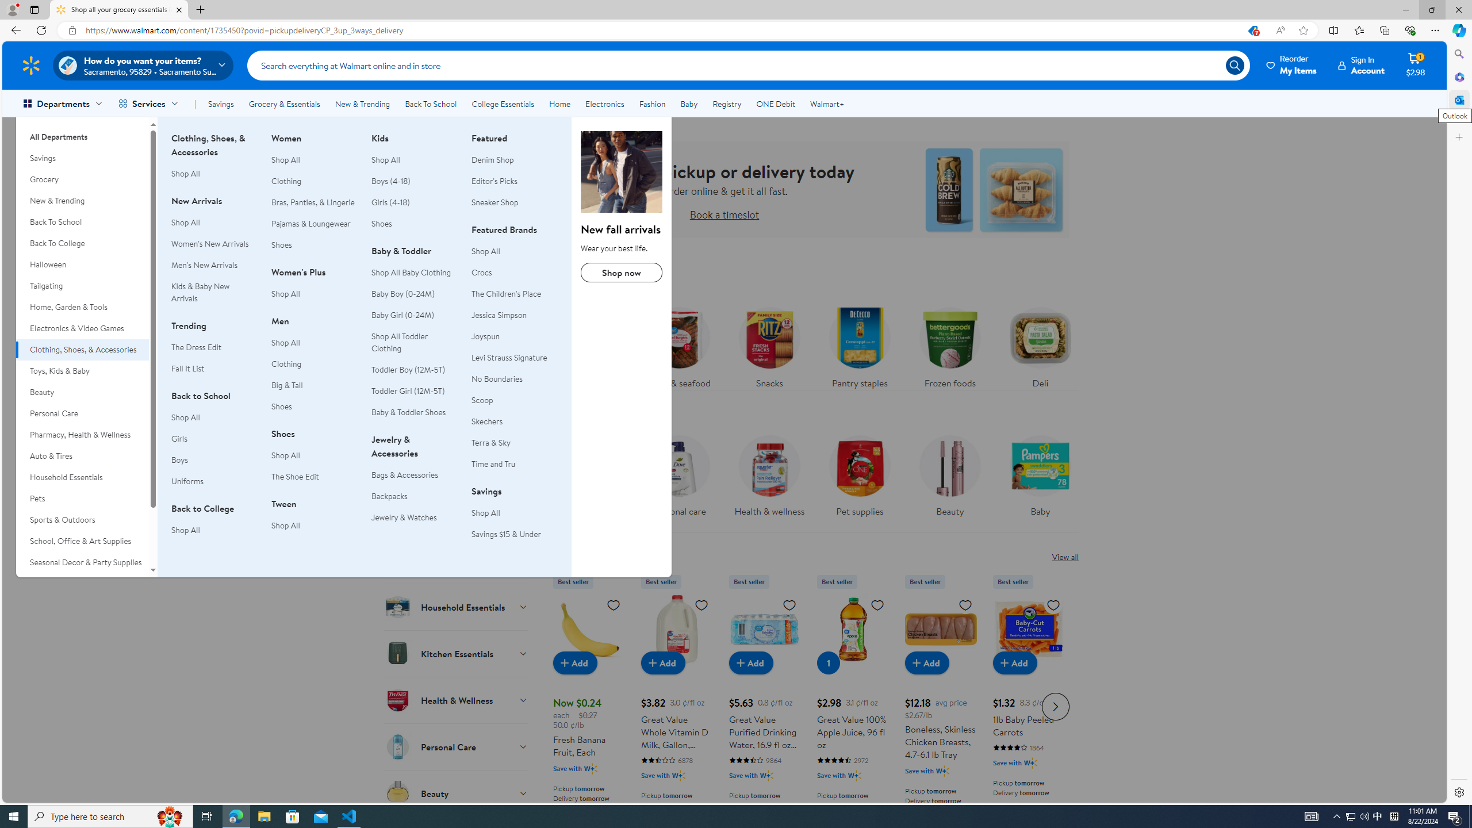  Describe the element at coordinates (82, 520) in the screenshot. I see `Sports & Outdoors` at that location.